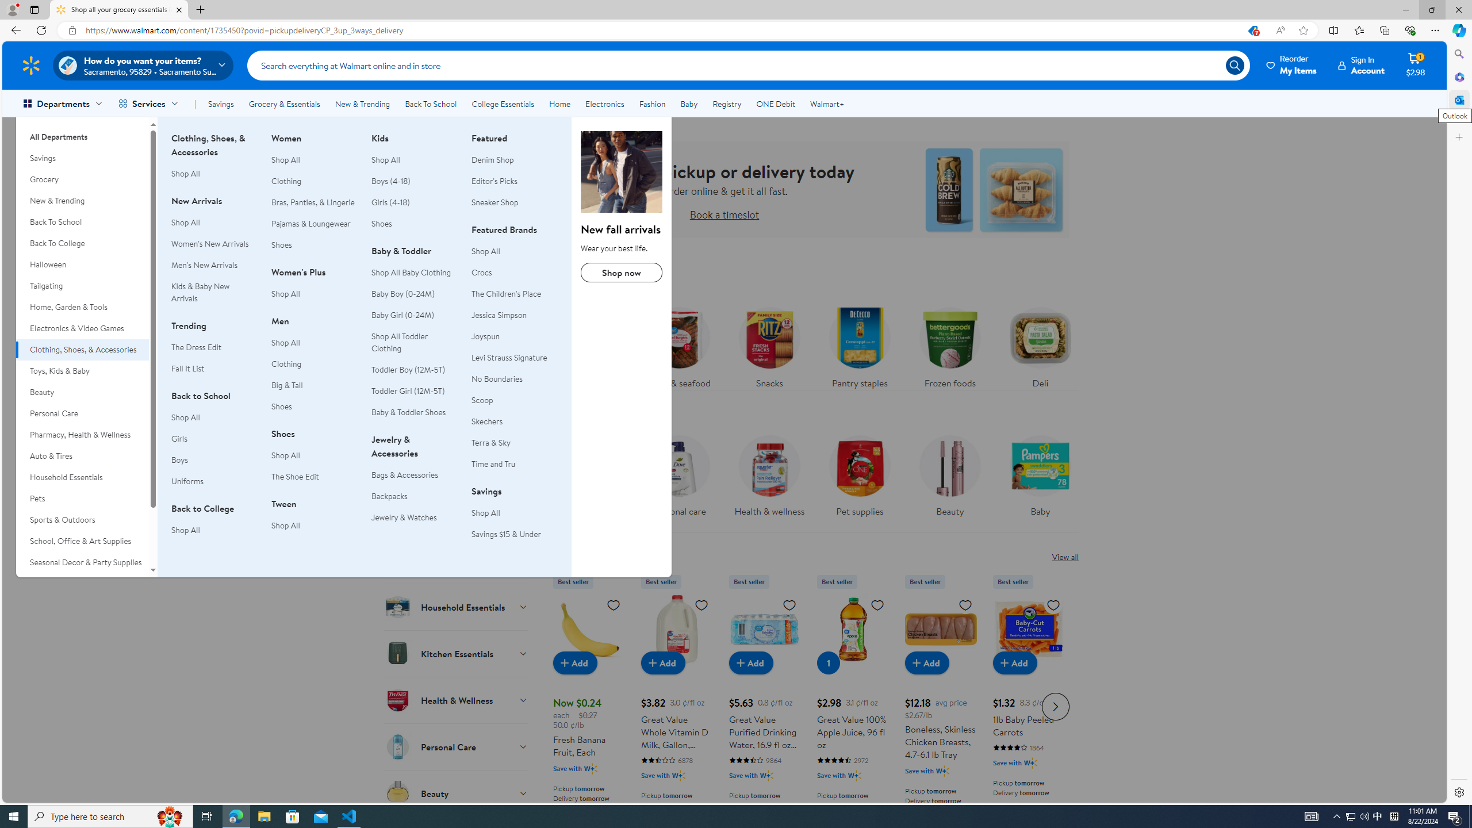  Describe the element at coordinates (82, 520) in the screenshot. I see `Sports & Outdoors` at that location.